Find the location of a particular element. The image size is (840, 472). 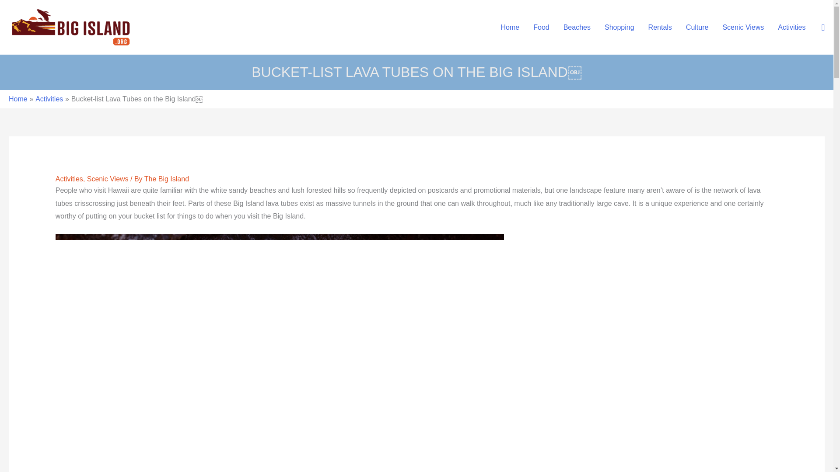

The Big Island is located at coordinates (167, 178).